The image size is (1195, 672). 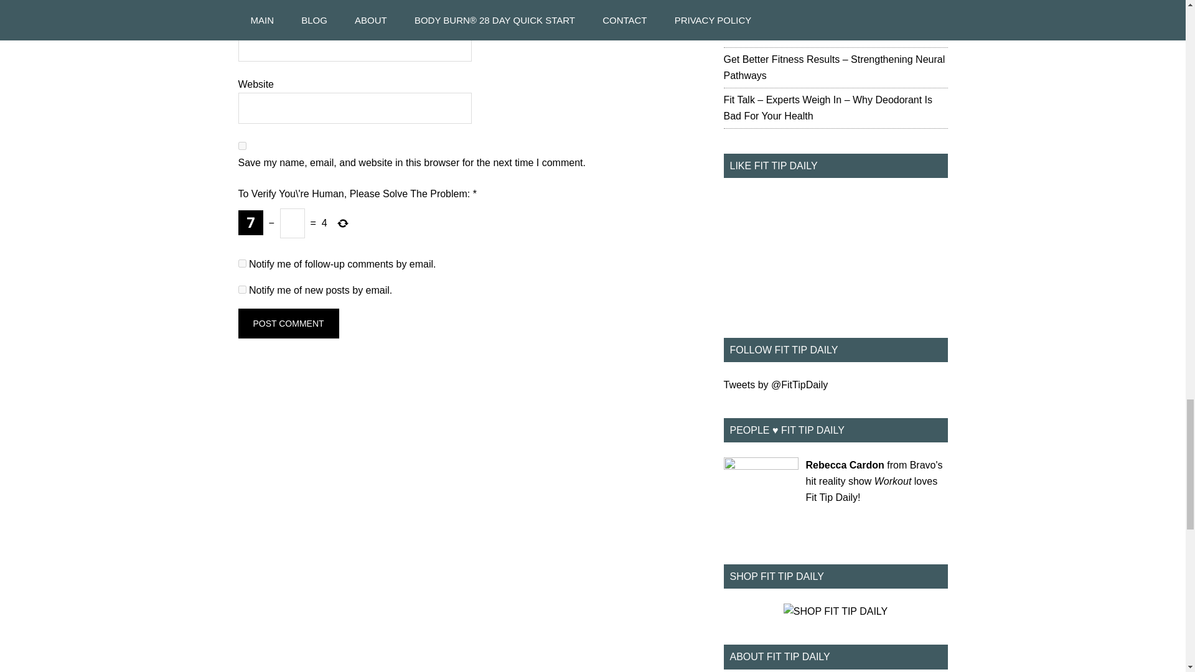 What do you see at coordinates (241, 146) in the screenshot?
I see `yes` at bounding box center [241, 146].